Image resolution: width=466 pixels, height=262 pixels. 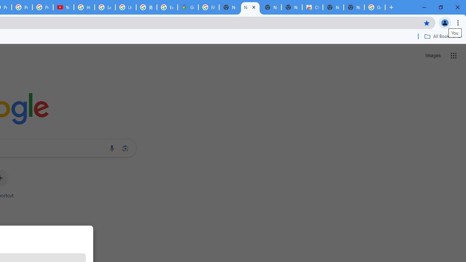 What do you see at coordinates (167, 7) in the screenshot?
I see `Explore new street-level details - Google Maps Help` at bounding box center [167, 7].